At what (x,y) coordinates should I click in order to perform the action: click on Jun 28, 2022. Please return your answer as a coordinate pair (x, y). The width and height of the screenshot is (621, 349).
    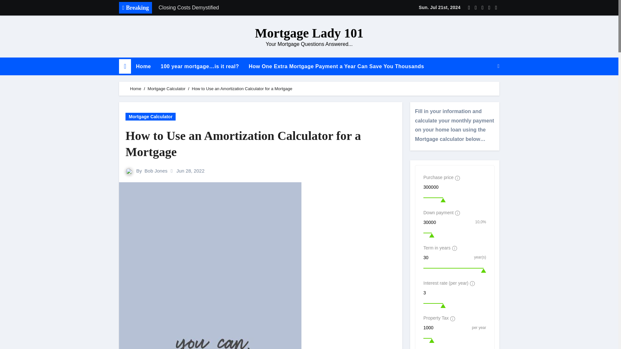
    Looking at the image, I should click on (191, 171).